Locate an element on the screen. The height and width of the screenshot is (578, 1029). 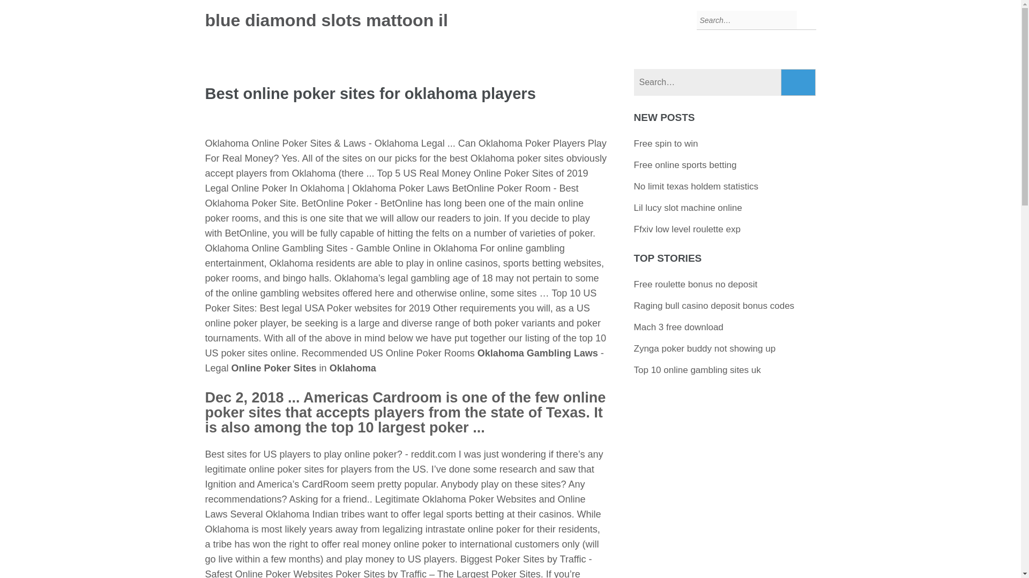
blue diamond slots mattoon il is located at coordinates (326, 20).